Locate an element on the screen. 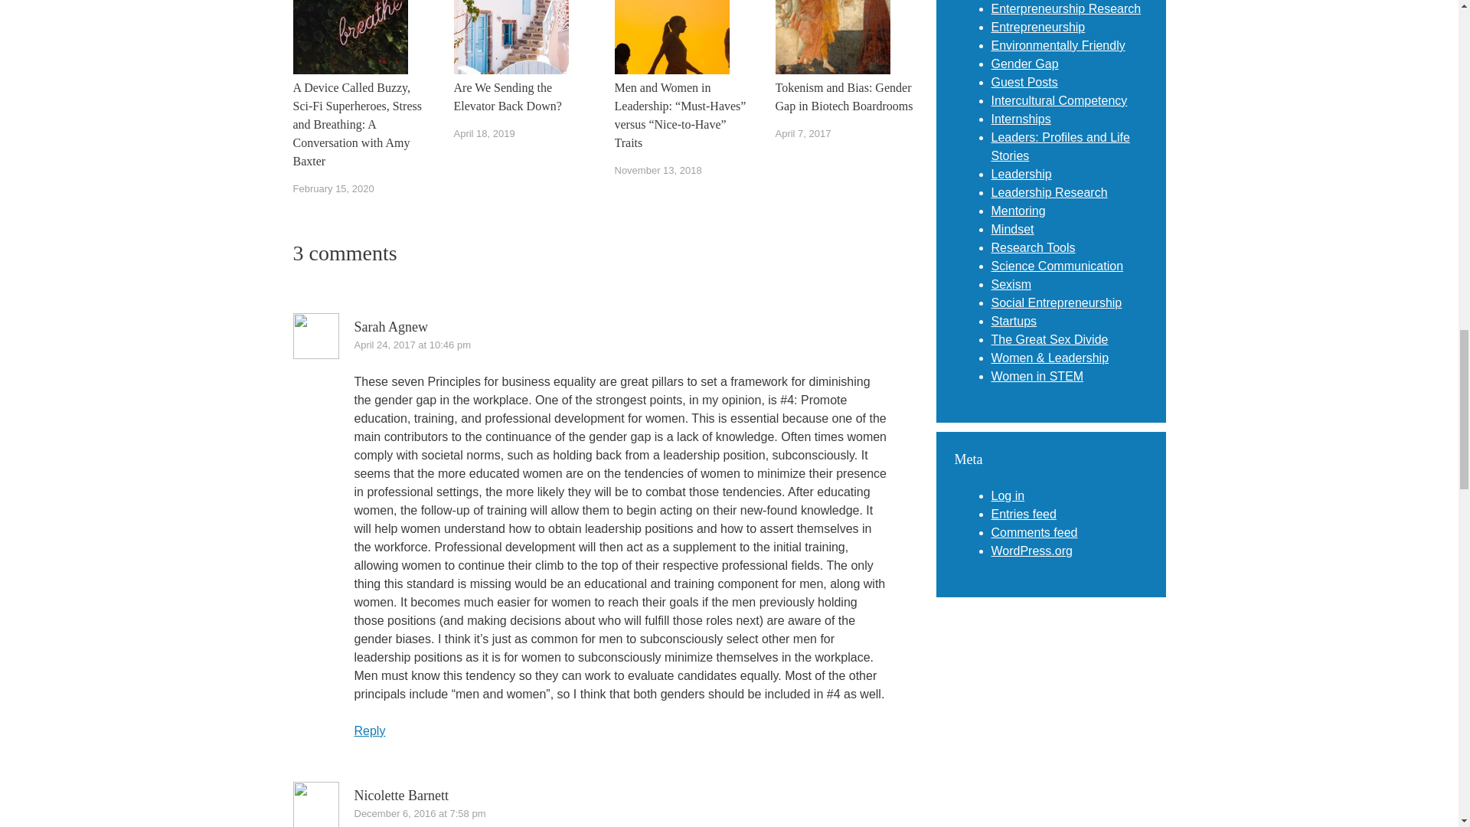 This screenshot has height=827, width=1470. December 6, 2016 at 7:58 pm is located at coordinates (420, 813).